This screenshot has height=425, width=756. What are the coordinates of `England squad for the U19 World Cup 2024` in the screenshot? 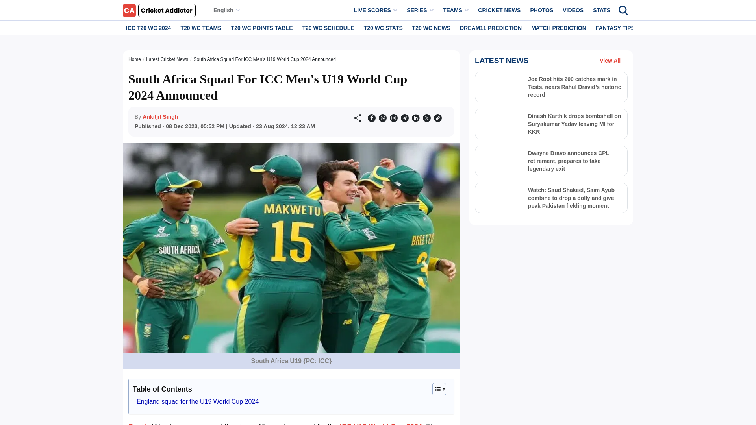 It's located at (198, 401).